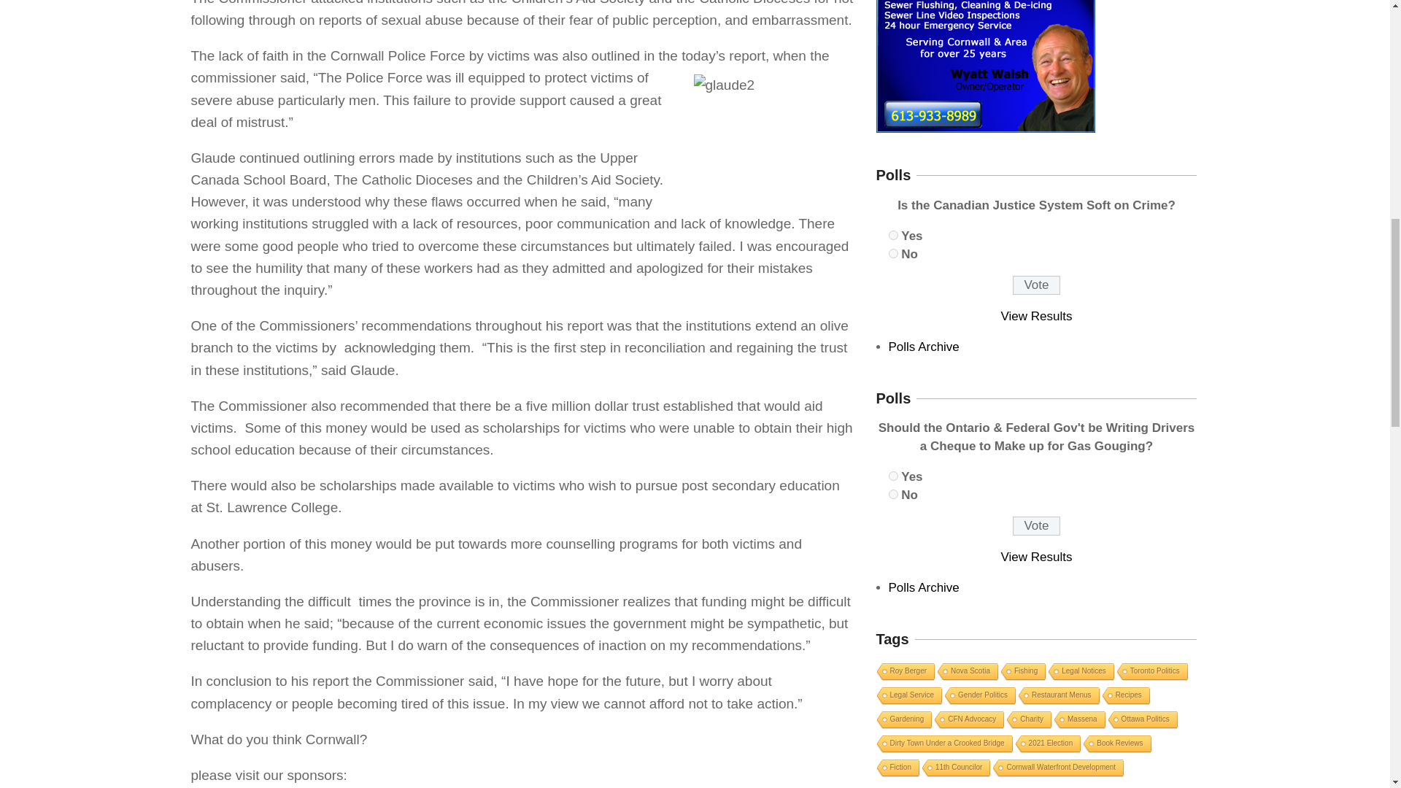  What do you see at coordinates (1037, 316) in the screenshot?
I see `View Results Of This Poll` at bounding box center [1037, 316].